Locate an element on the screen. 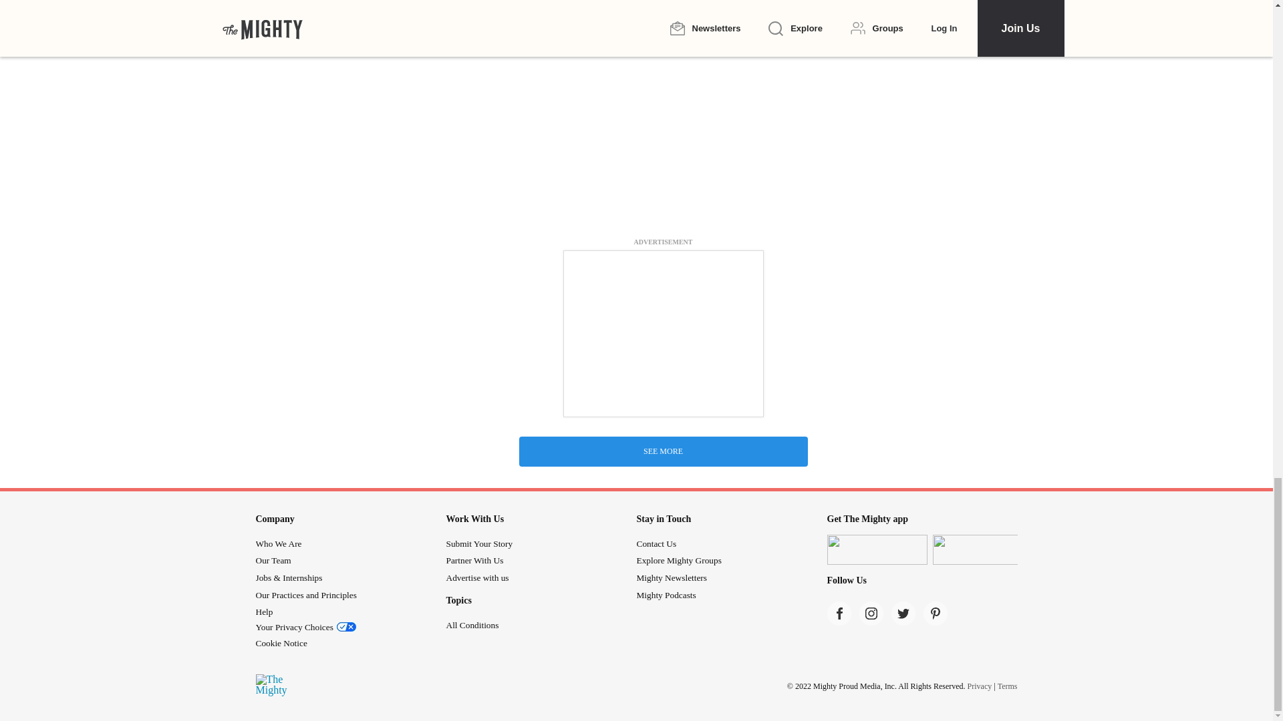 The height and width of the screenshot is (721, 1283). Who We Are is located at coordinates (278, 543).